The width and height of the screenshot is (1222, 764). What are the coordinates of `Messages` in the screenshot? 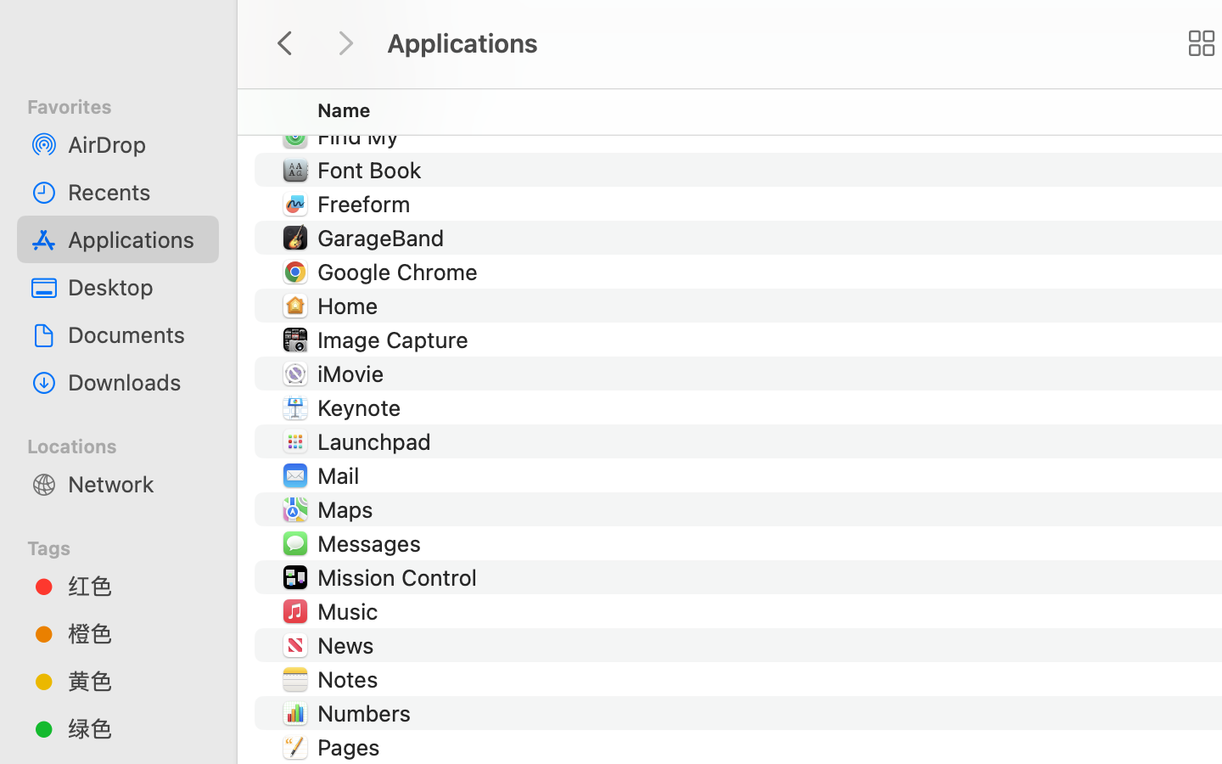 It's located at (372, 543).